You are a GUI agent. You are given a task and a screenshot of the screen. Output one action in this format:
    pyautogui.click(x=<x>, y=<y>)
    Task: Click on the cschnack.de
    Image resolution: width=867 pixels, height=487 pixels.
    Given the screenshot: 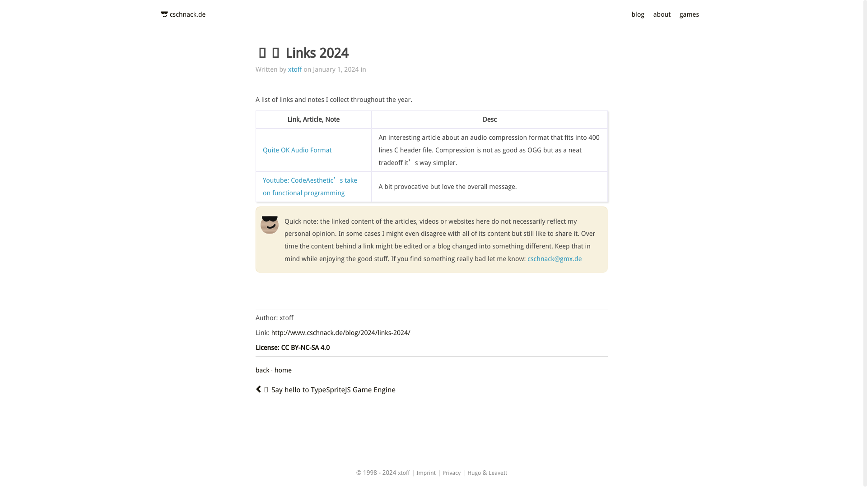 What is the action you would take?
    pyautogui.click(x=188, y=14)
    